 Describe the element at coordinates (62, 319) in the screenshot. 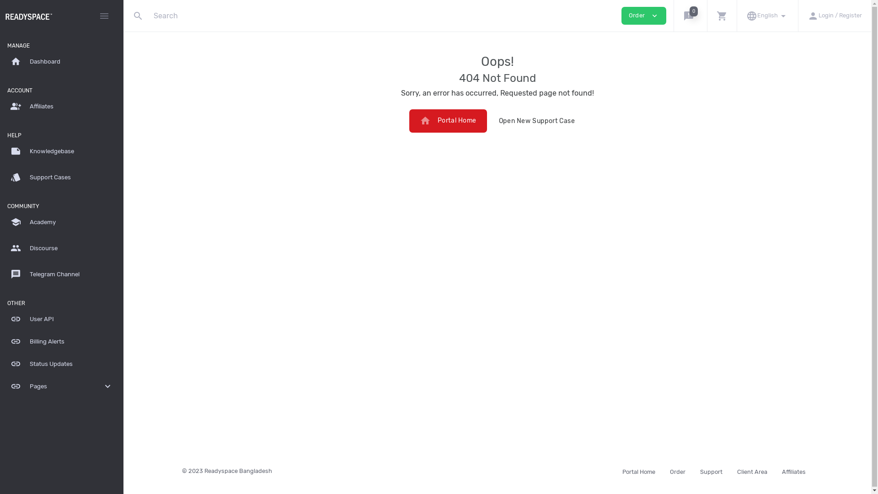

I see `link User API` at that location.